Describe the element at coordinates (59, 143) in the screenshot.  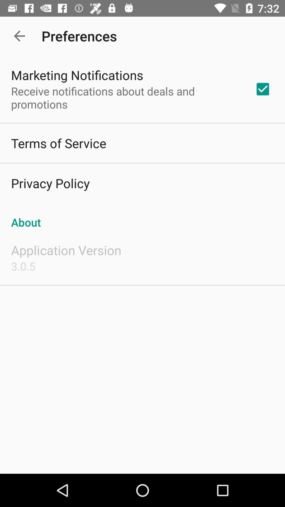
I see `select the icon below the receive notifications about app` at that location.